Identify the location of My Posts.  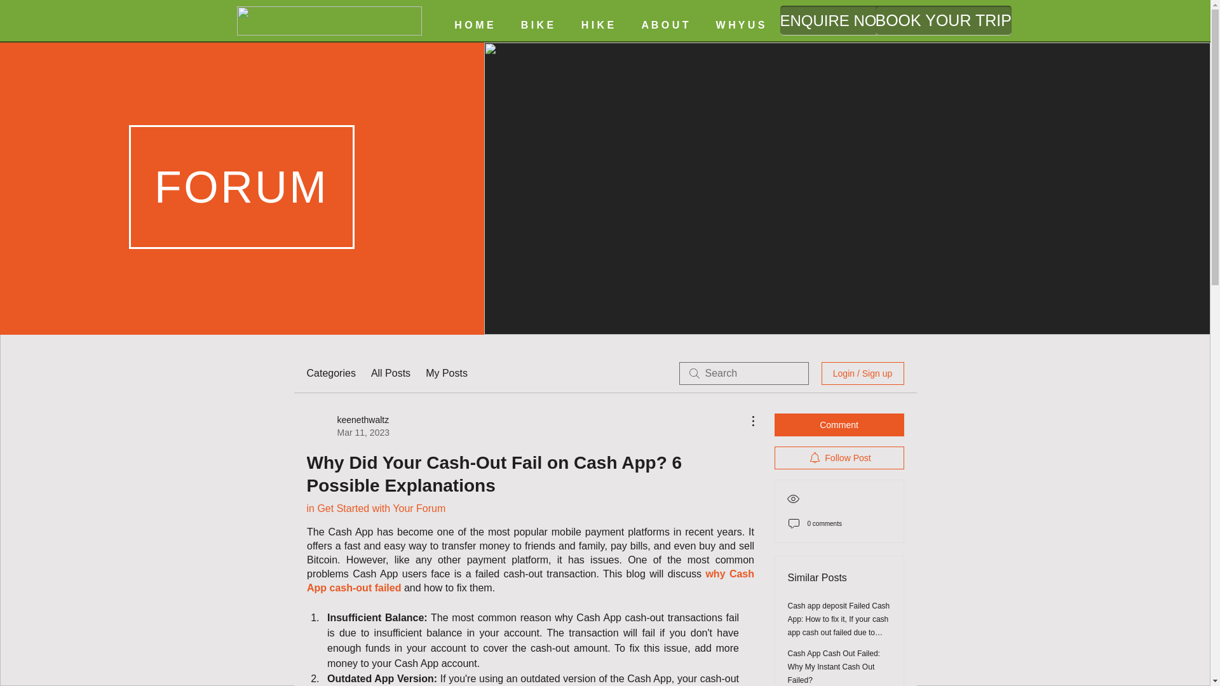
(446, 373).